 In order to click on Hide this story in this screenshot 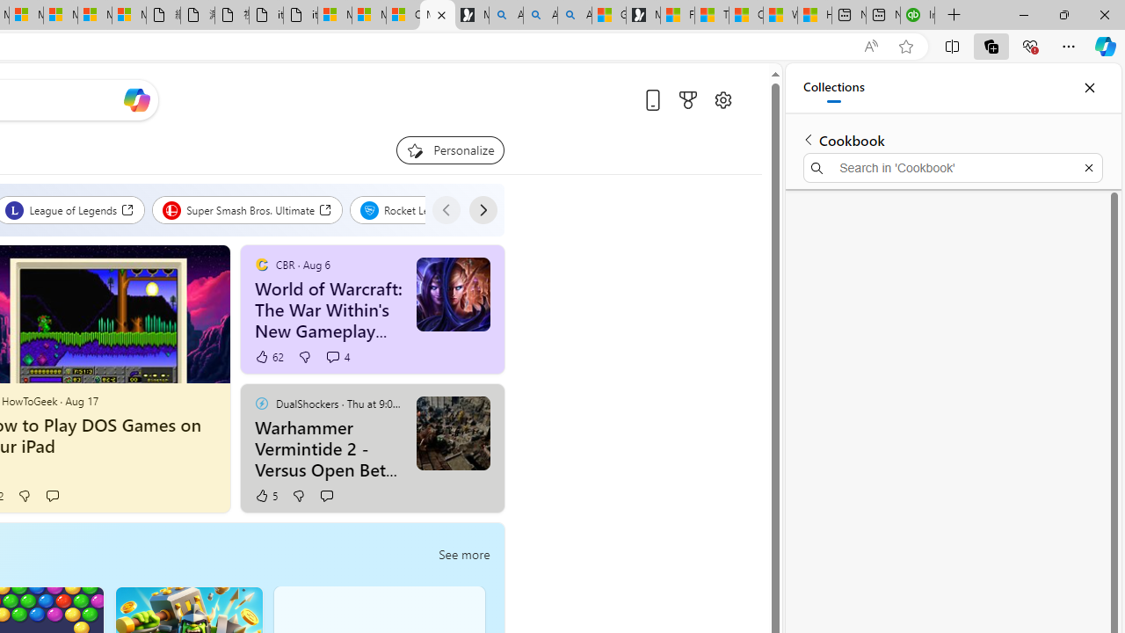, I will do `click(450, 404)`.